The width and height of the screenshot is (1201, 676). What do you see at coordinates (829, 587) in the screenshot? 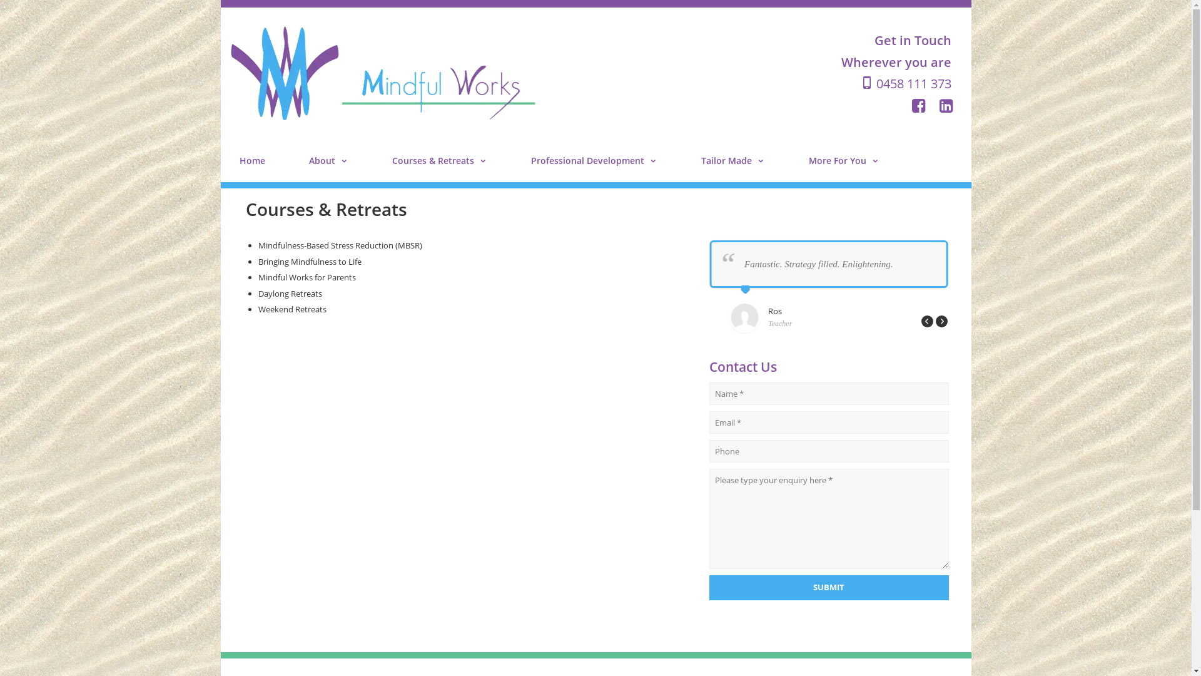
I see `Submit` at bounding box center [829, 587].